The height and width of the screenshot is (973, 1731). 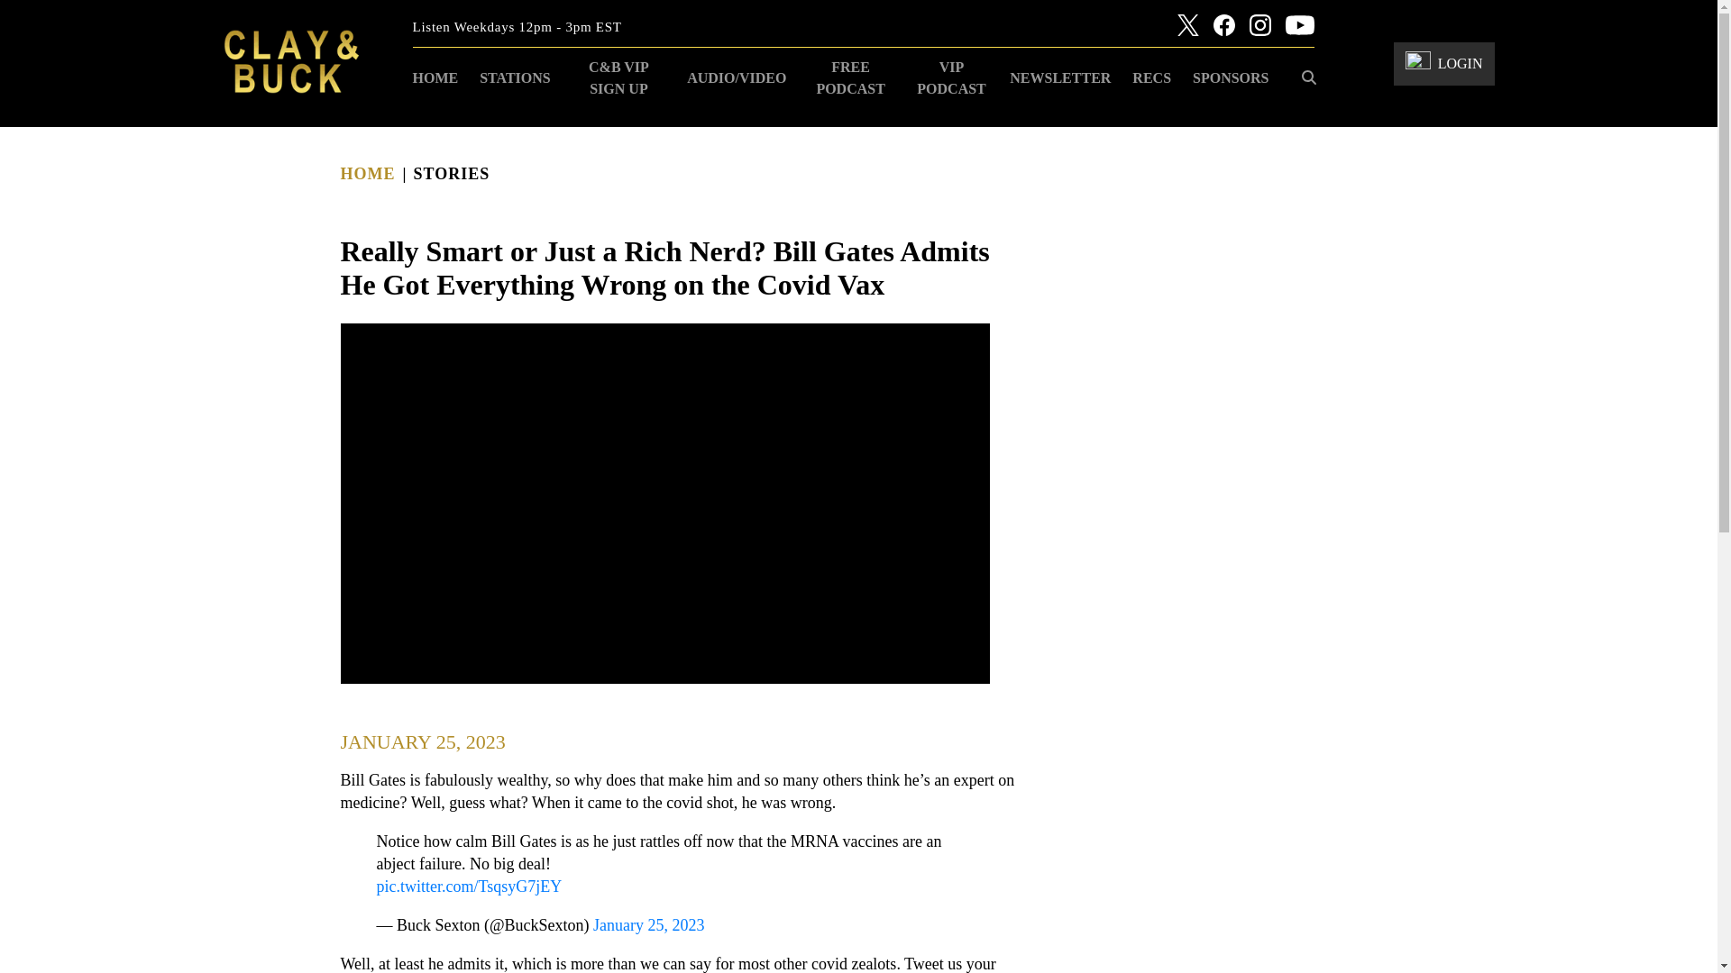 I want to click on STORIES, so click(x=451, y=173).